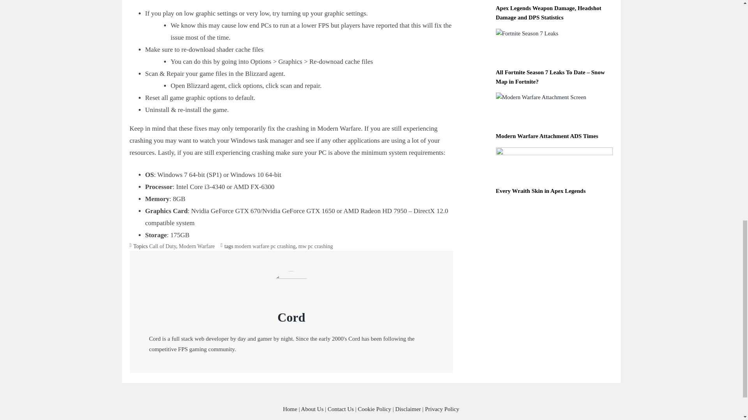  I want to click on Modern Warfare Attachment ADS Times, so click(546, 136).